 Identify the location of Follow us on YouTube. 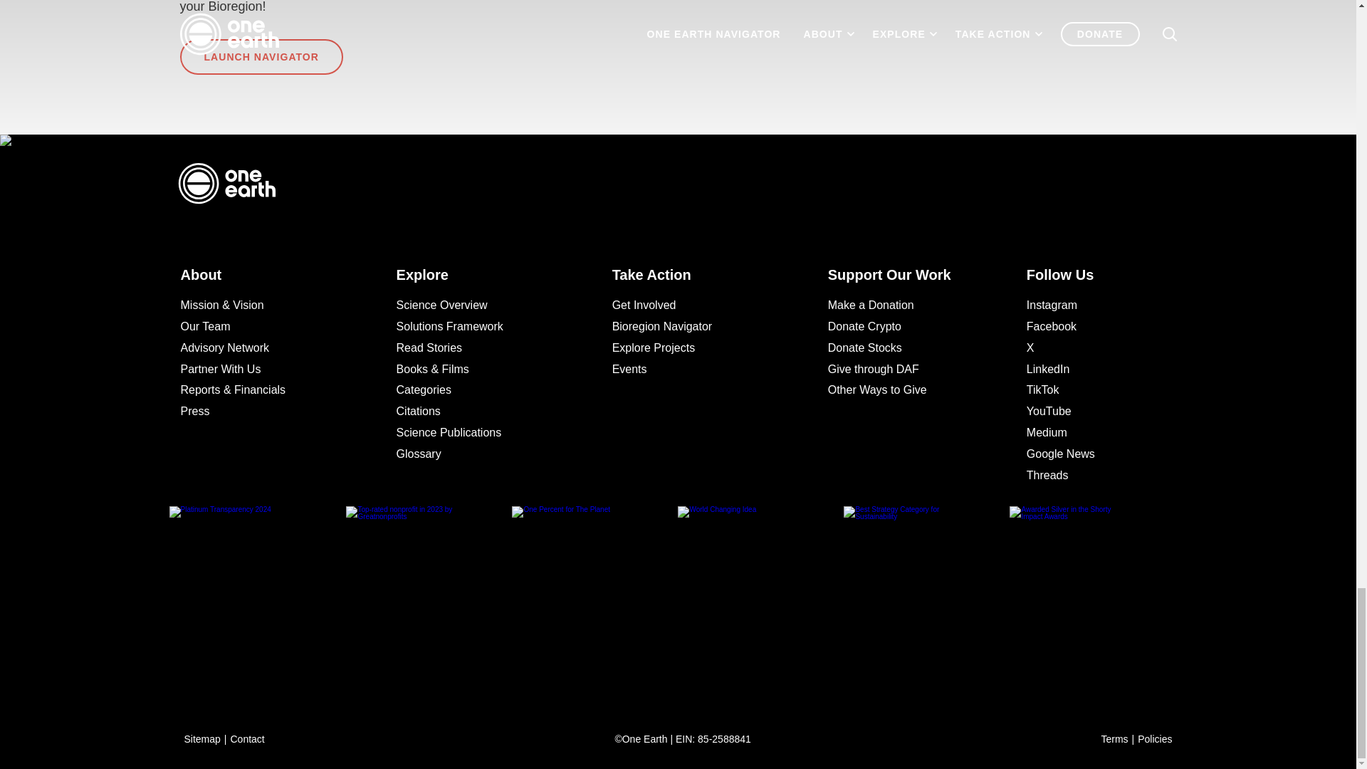
(1092, 411).